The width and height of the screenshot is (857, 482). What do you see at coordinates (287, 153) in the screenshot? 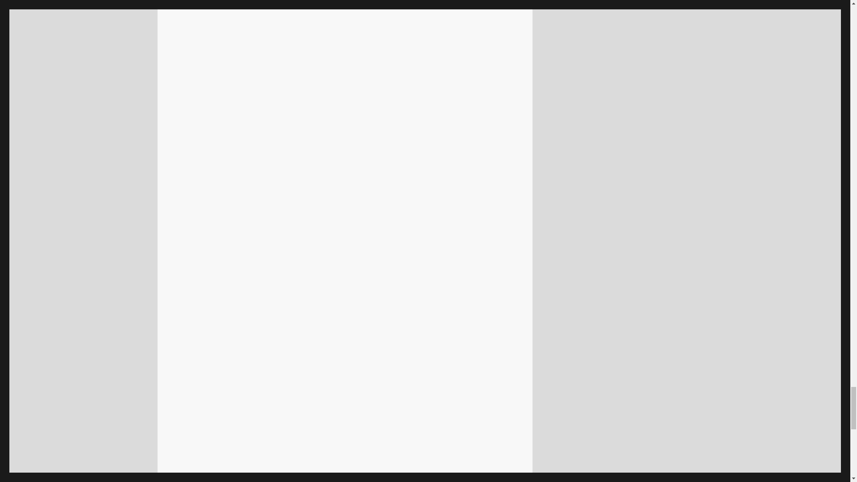
I see `All I Want Is You` at bounding box center [287, 153].